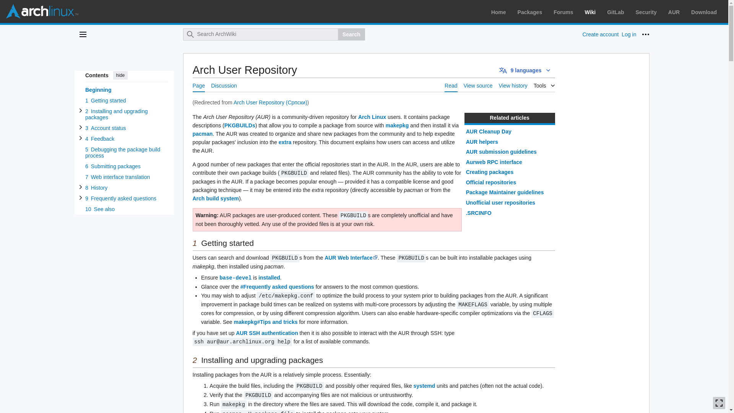 The image size is (734, 413). What do you see at coordinates (120, 75) in the screenshot?
I see `hide` at bounding box center [120, 75].